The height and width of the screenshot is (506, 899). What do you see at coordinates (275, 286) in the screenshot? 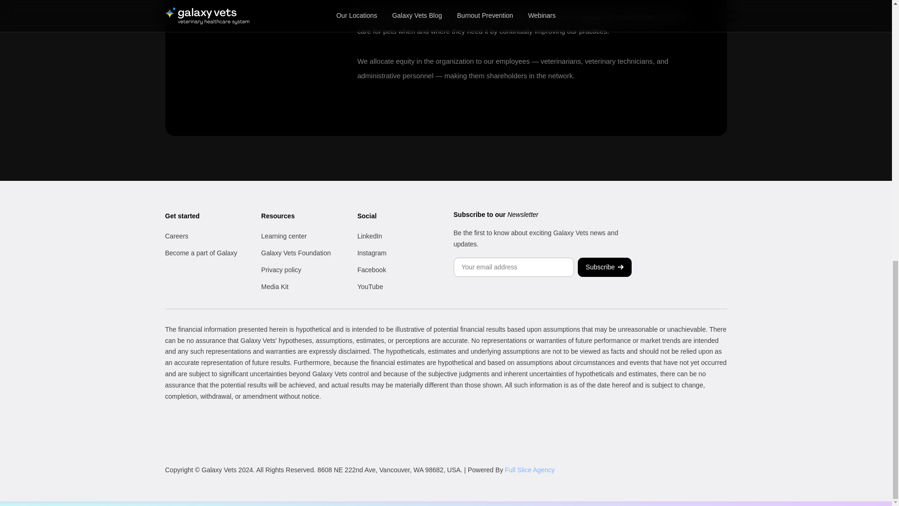
I see `Media Kit` at bounding box center [275, 286].